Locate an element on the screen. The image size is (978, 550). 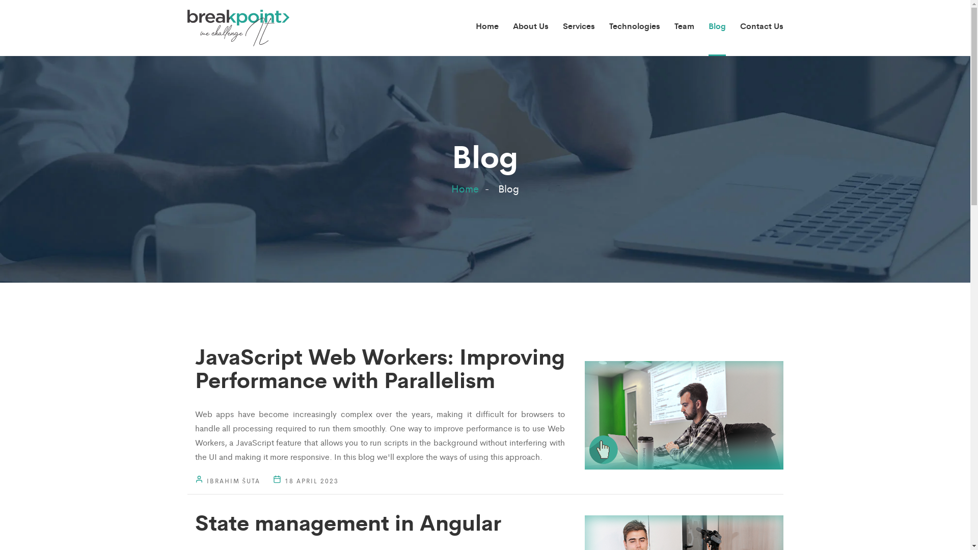
State management in Angular is located at coordinates (347, 521).